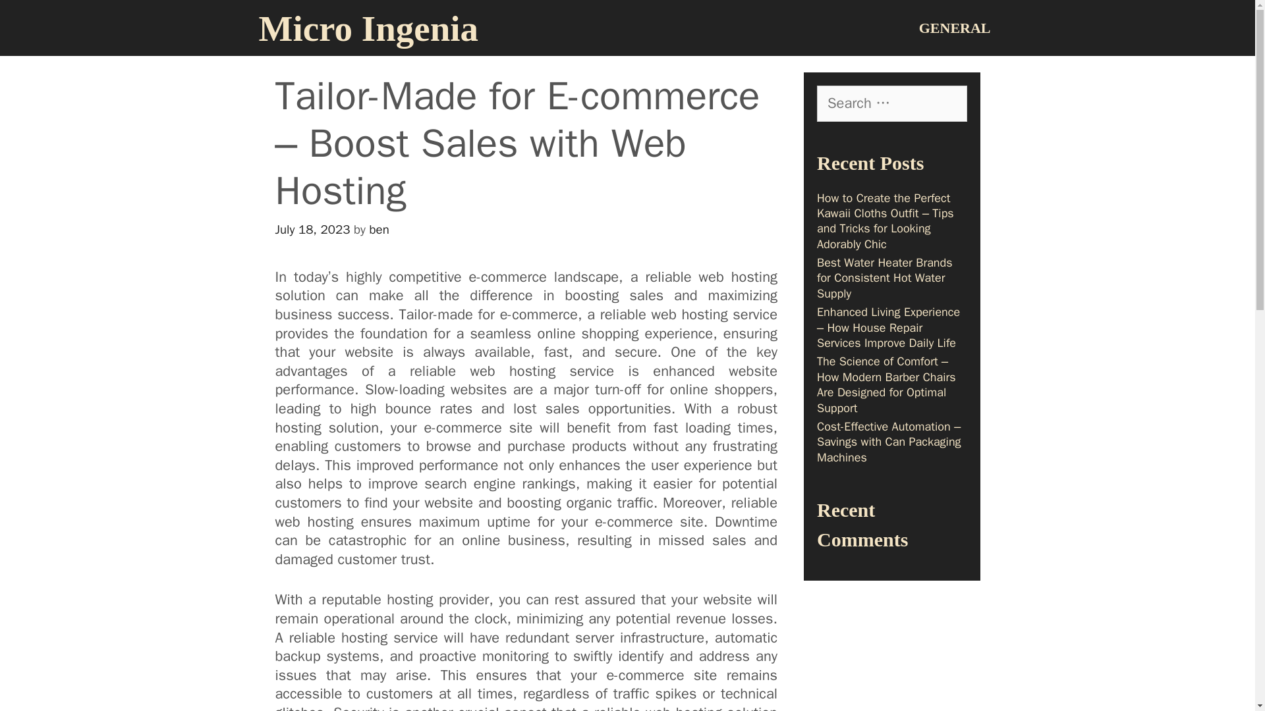  Describe the element at coordinates (312, 229) in the screenshot. I see `July 18, 2023` at that location.